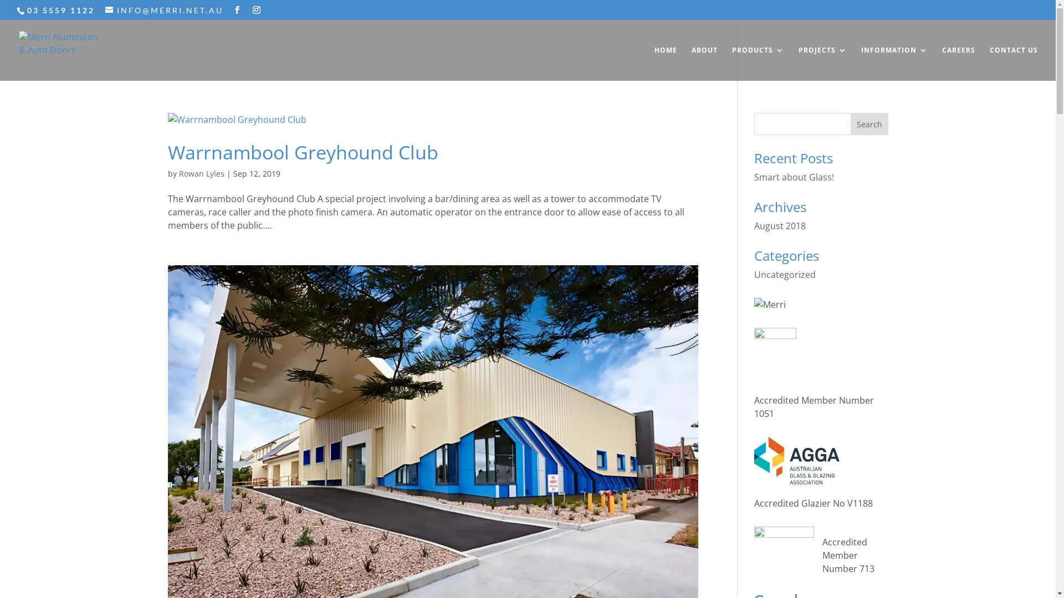  What do you see at coordinates (705, 64) in the screenshot?
I see `ABOUT` at bounding box center [705, 64].